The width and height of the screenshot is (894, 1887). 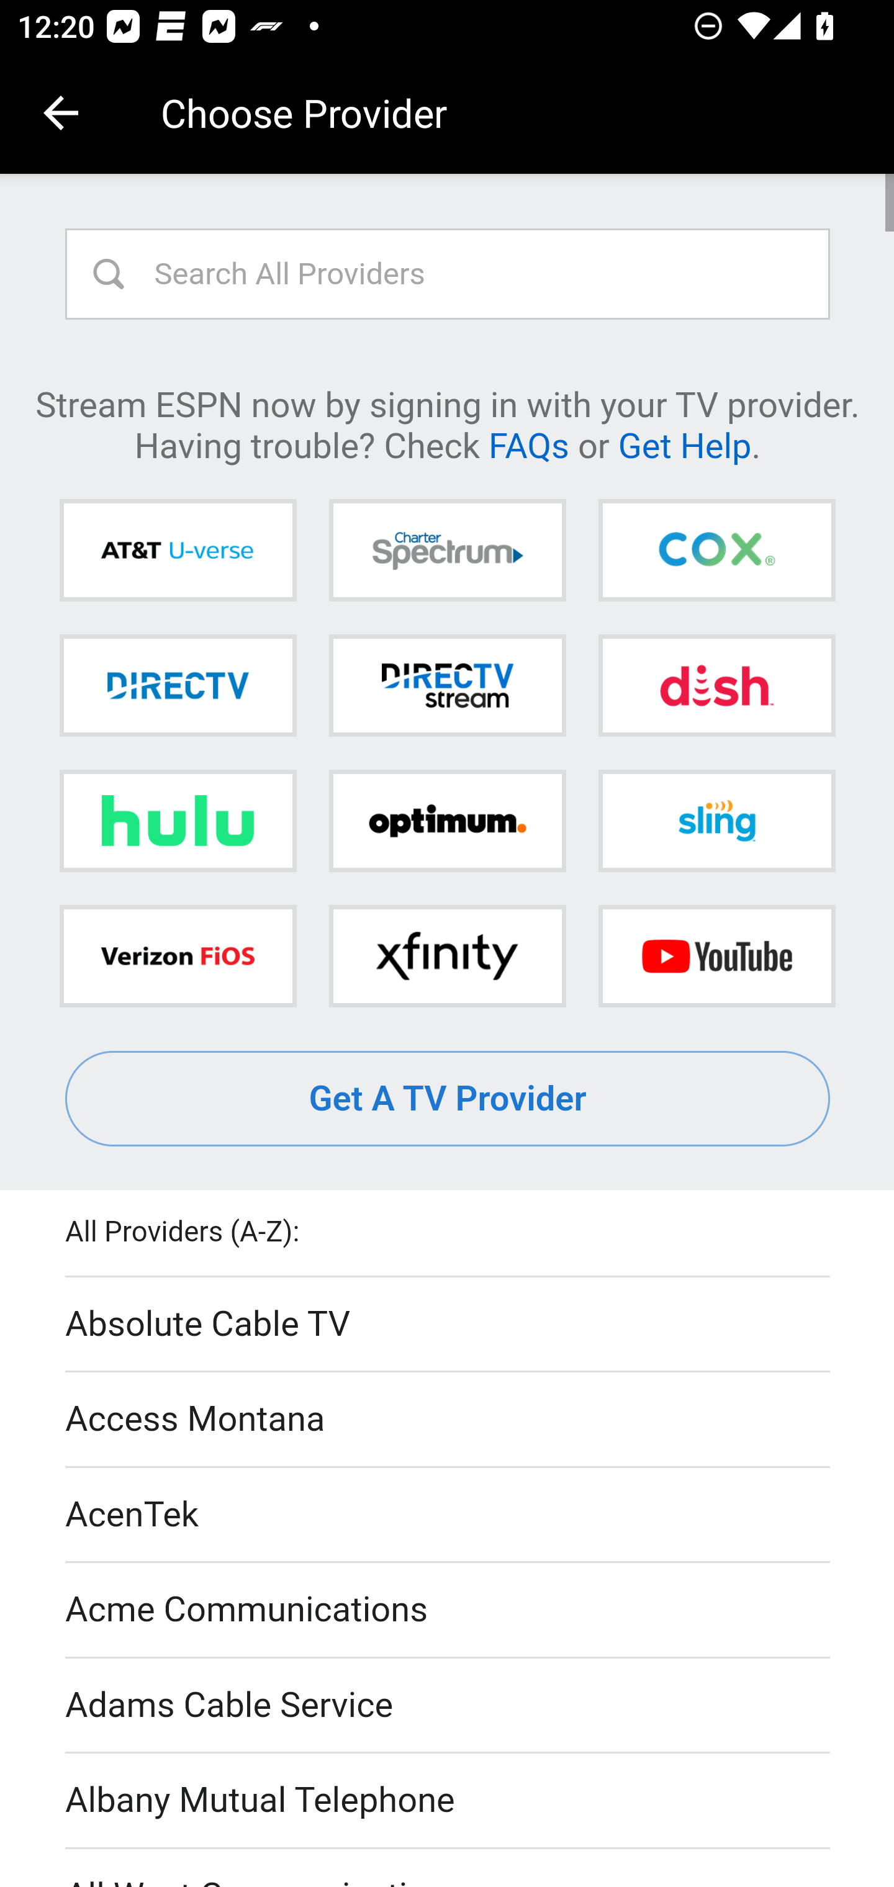 What do you see at coordinates (61, 113) in the screenshot?
I see `Navigate up` at bounding box center [61, 113].